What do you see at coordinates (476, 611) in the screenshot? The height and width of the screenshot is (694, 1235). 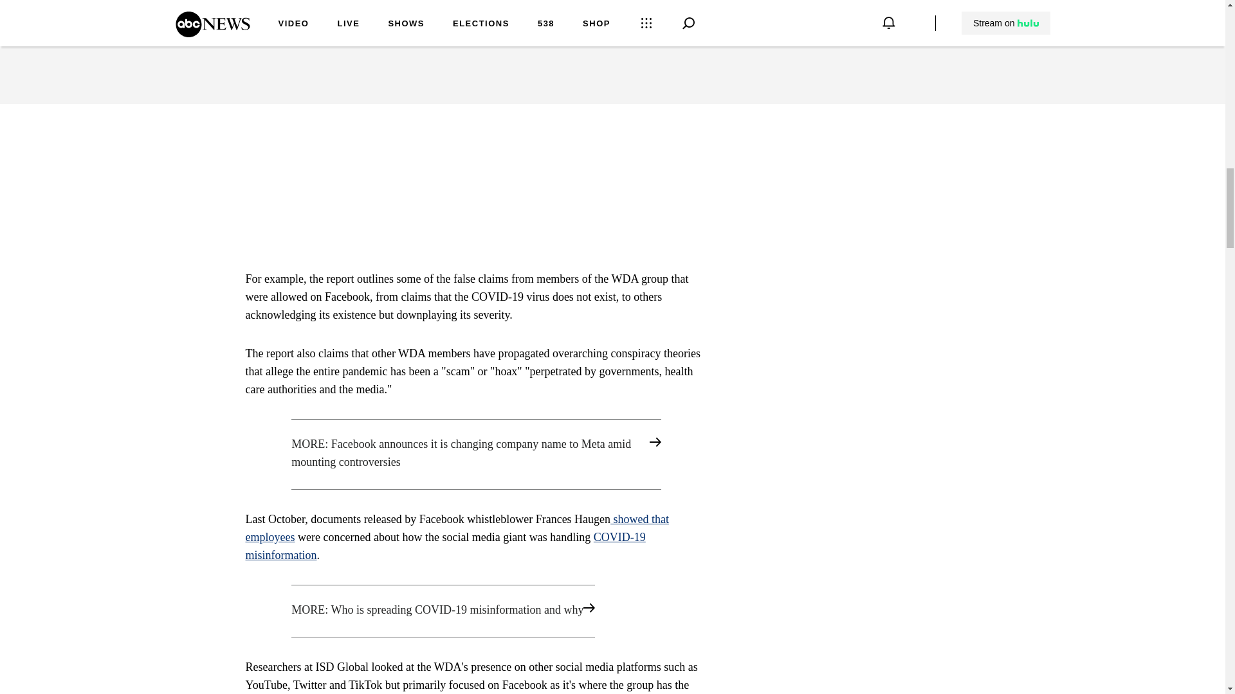 I see `MORE: Who is spreading COVID-19 misinformation and why` at bounding box center [476, 611].